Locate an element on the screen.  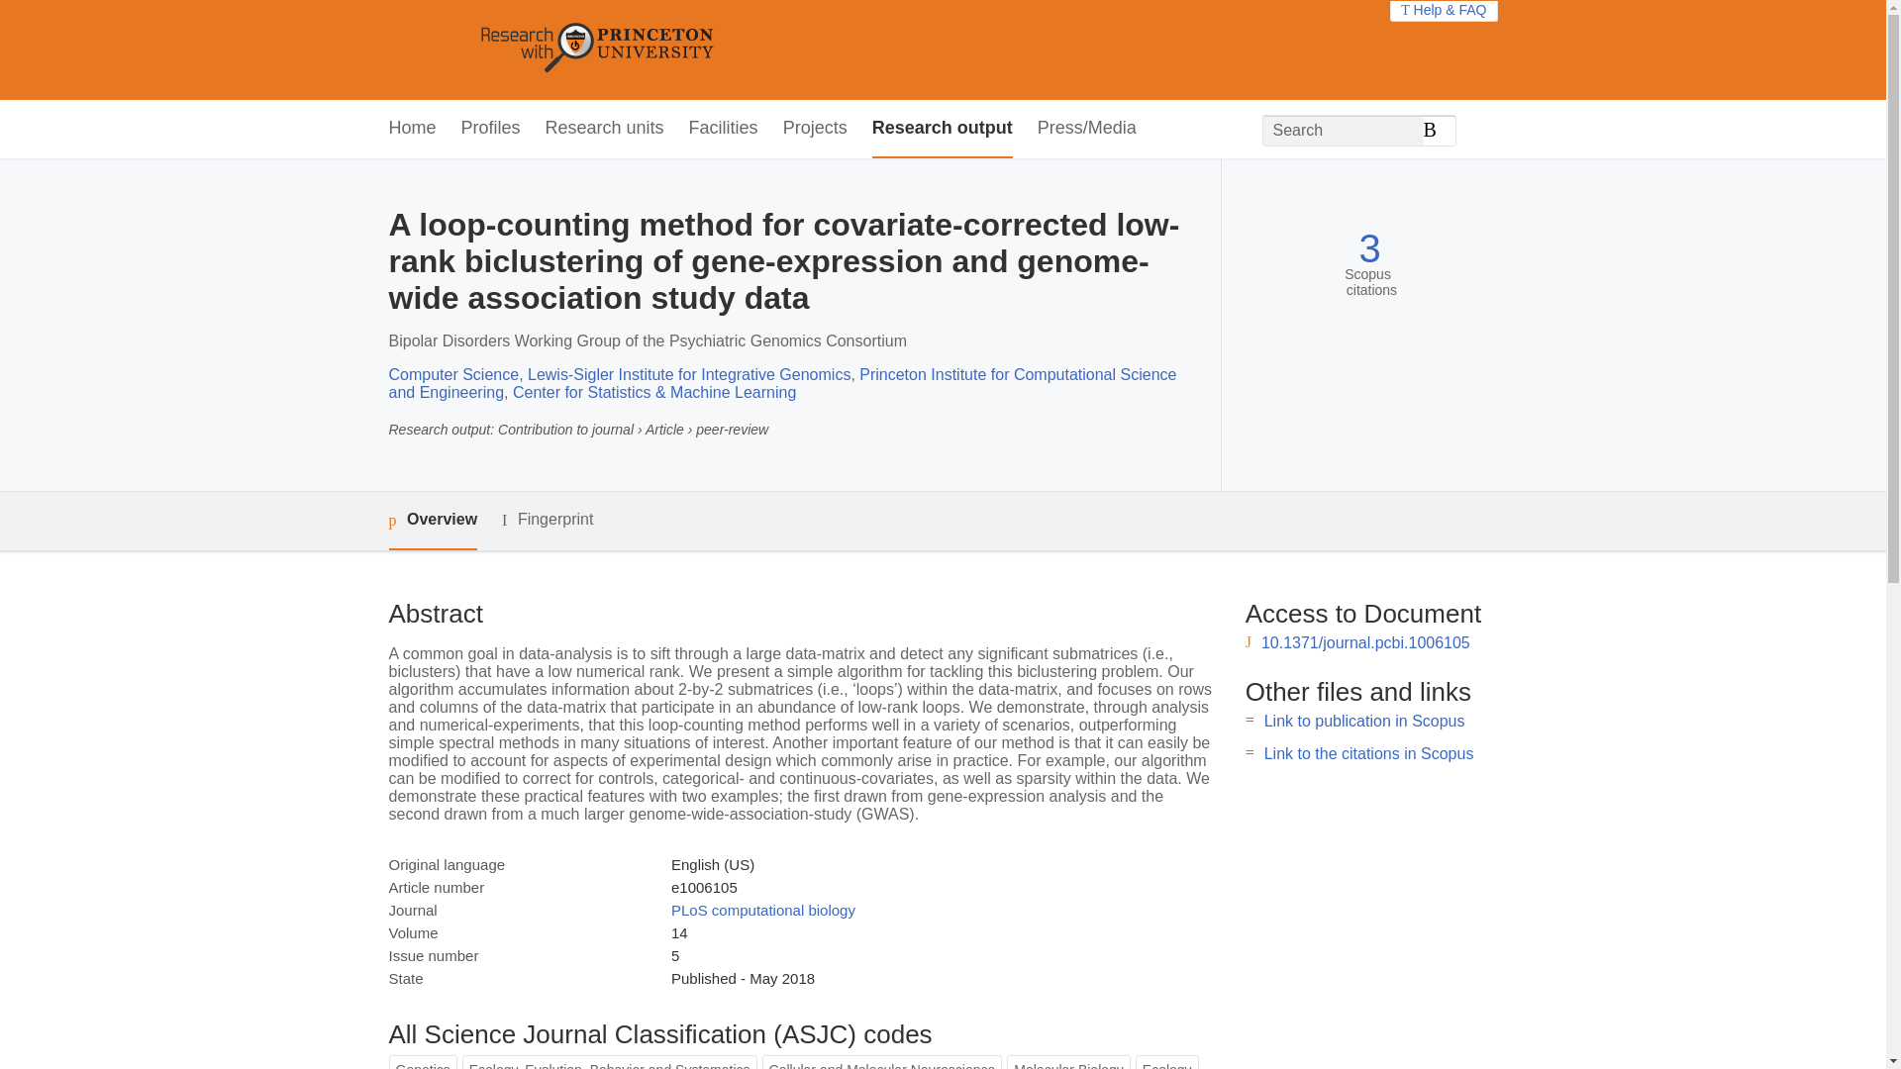
Profiles is located at coordinates (491, 129).